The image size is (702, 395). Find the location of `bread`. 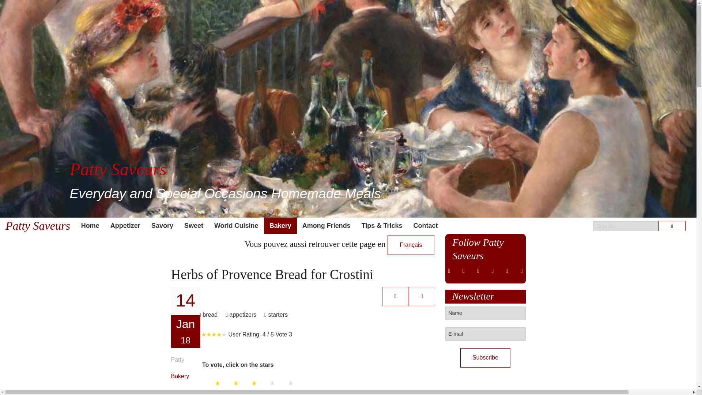

bread is located at coordinates (208, 315).